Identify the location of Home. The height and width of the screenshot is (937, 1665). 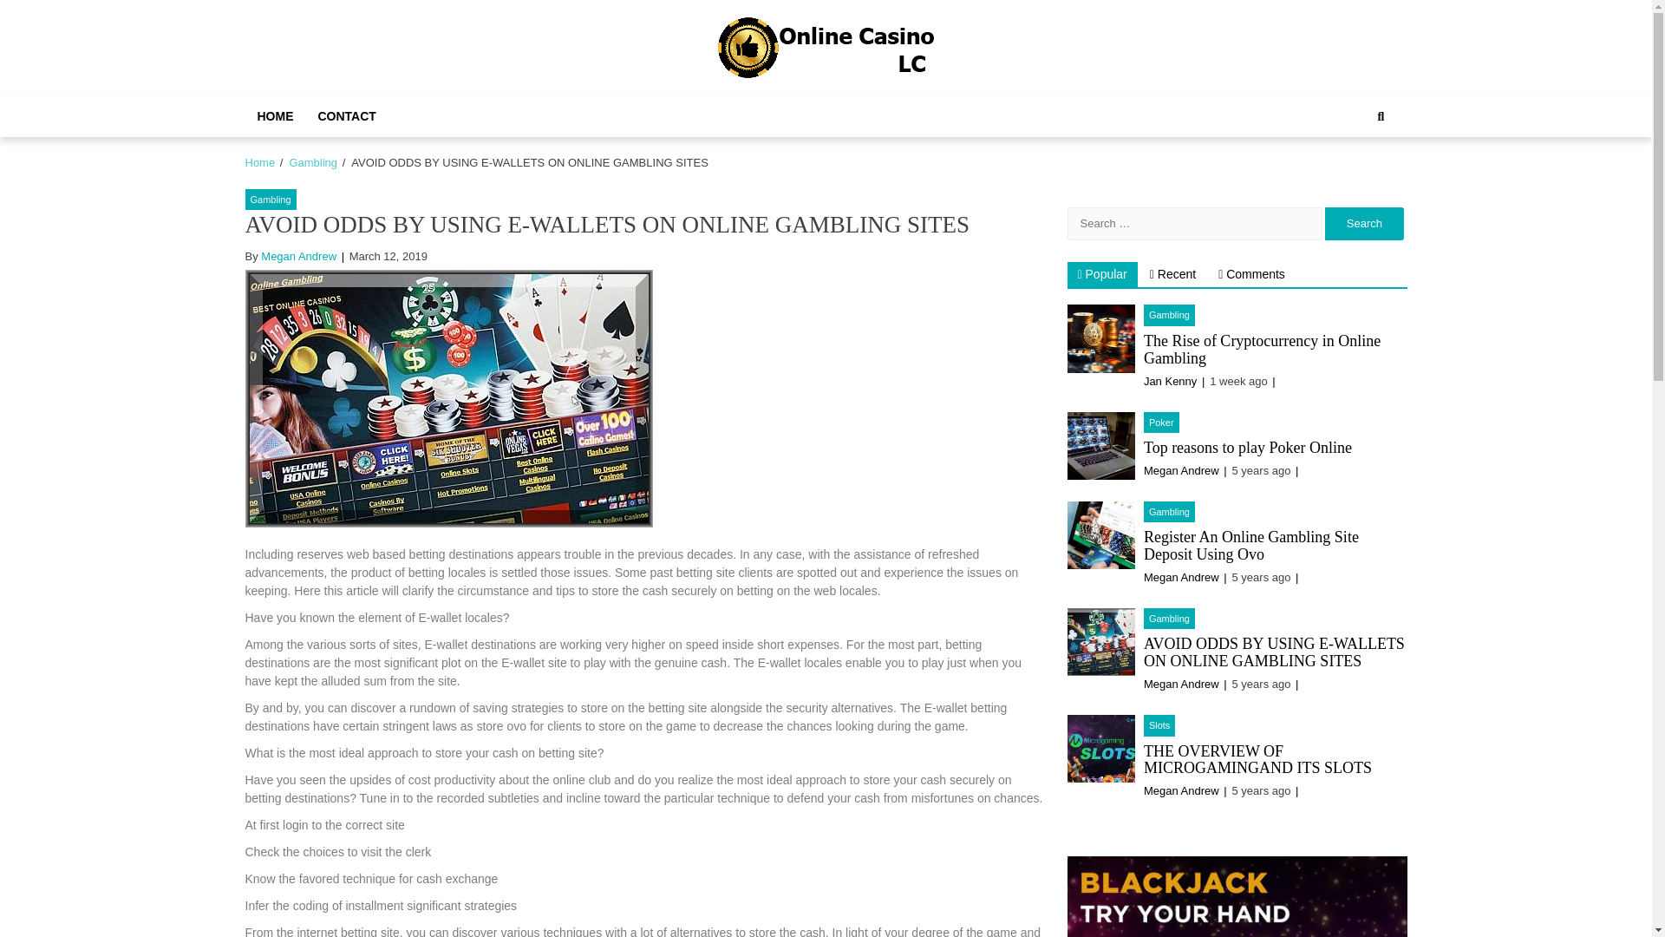
(259, 163).